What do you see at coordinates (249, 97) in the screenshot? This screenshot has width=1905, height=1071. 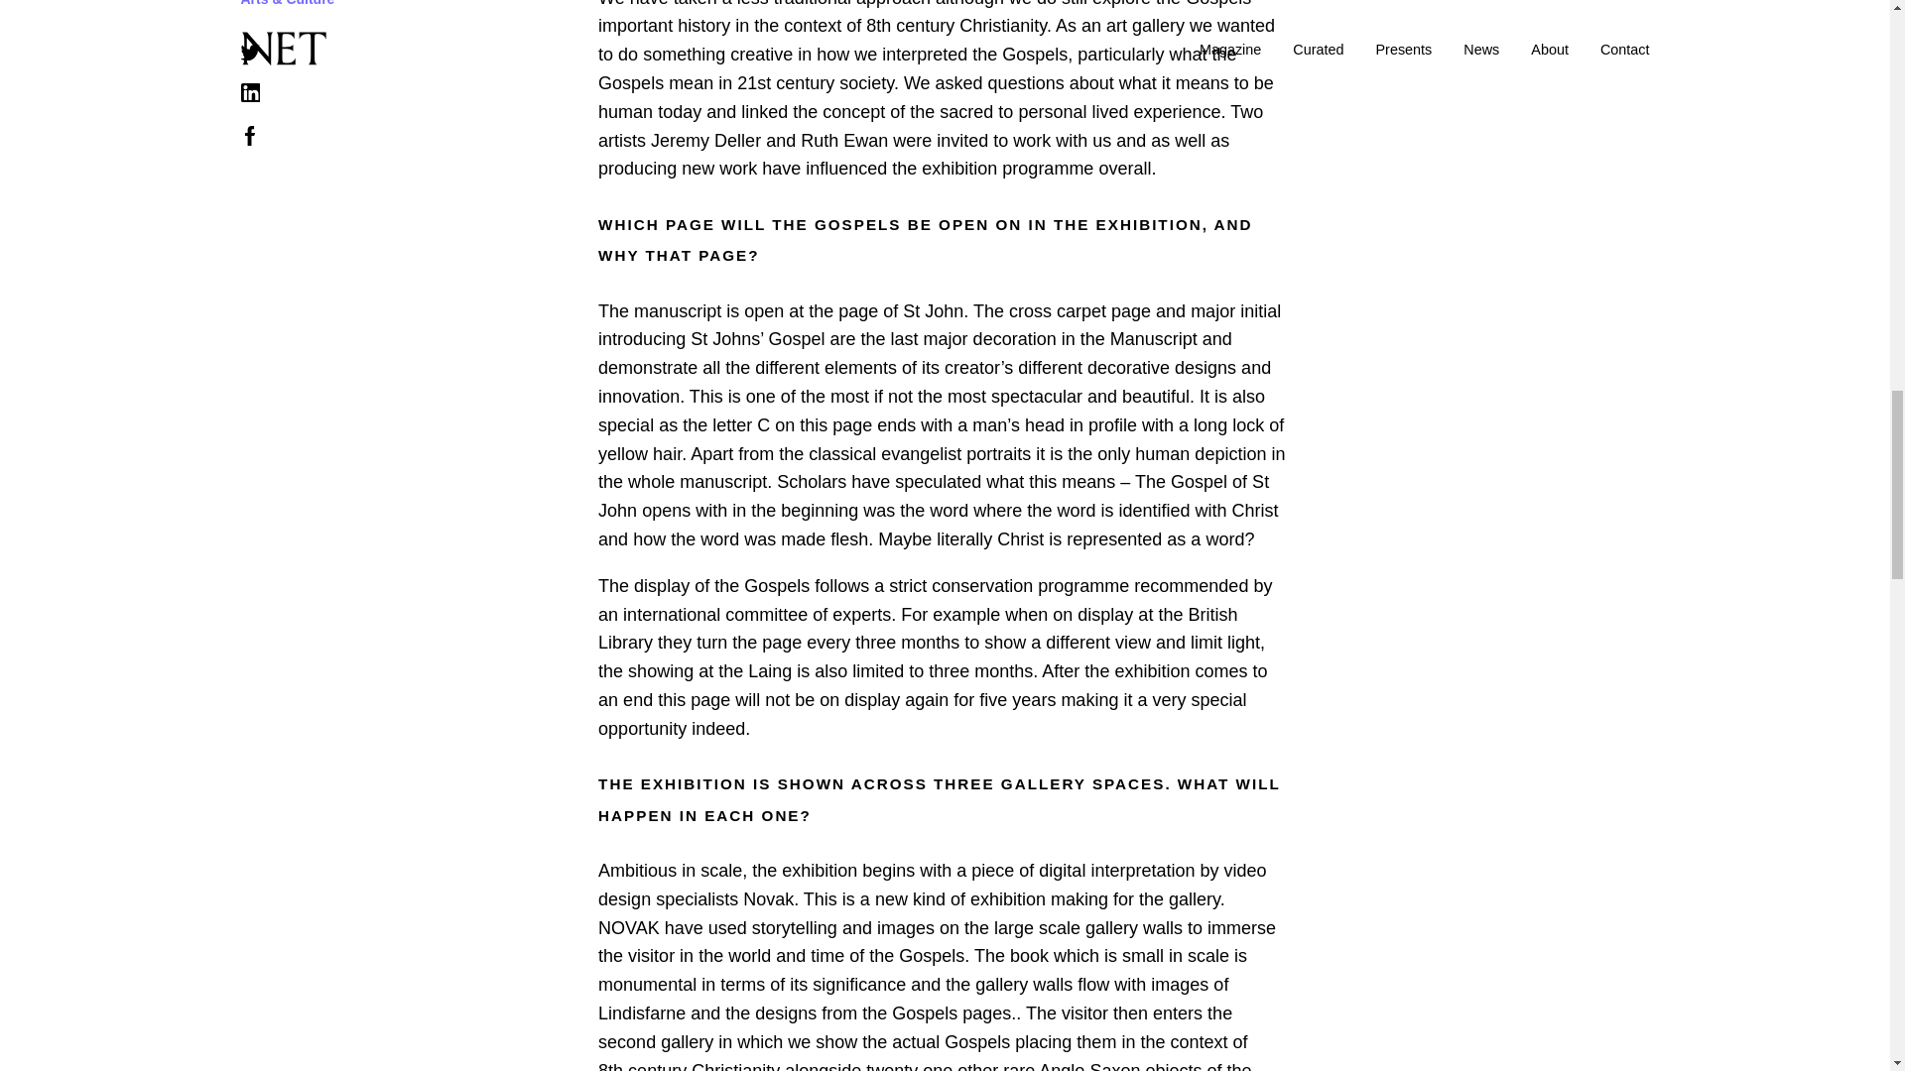 I see `Share this post on LinkedIn` at bounding box center [249, 97].